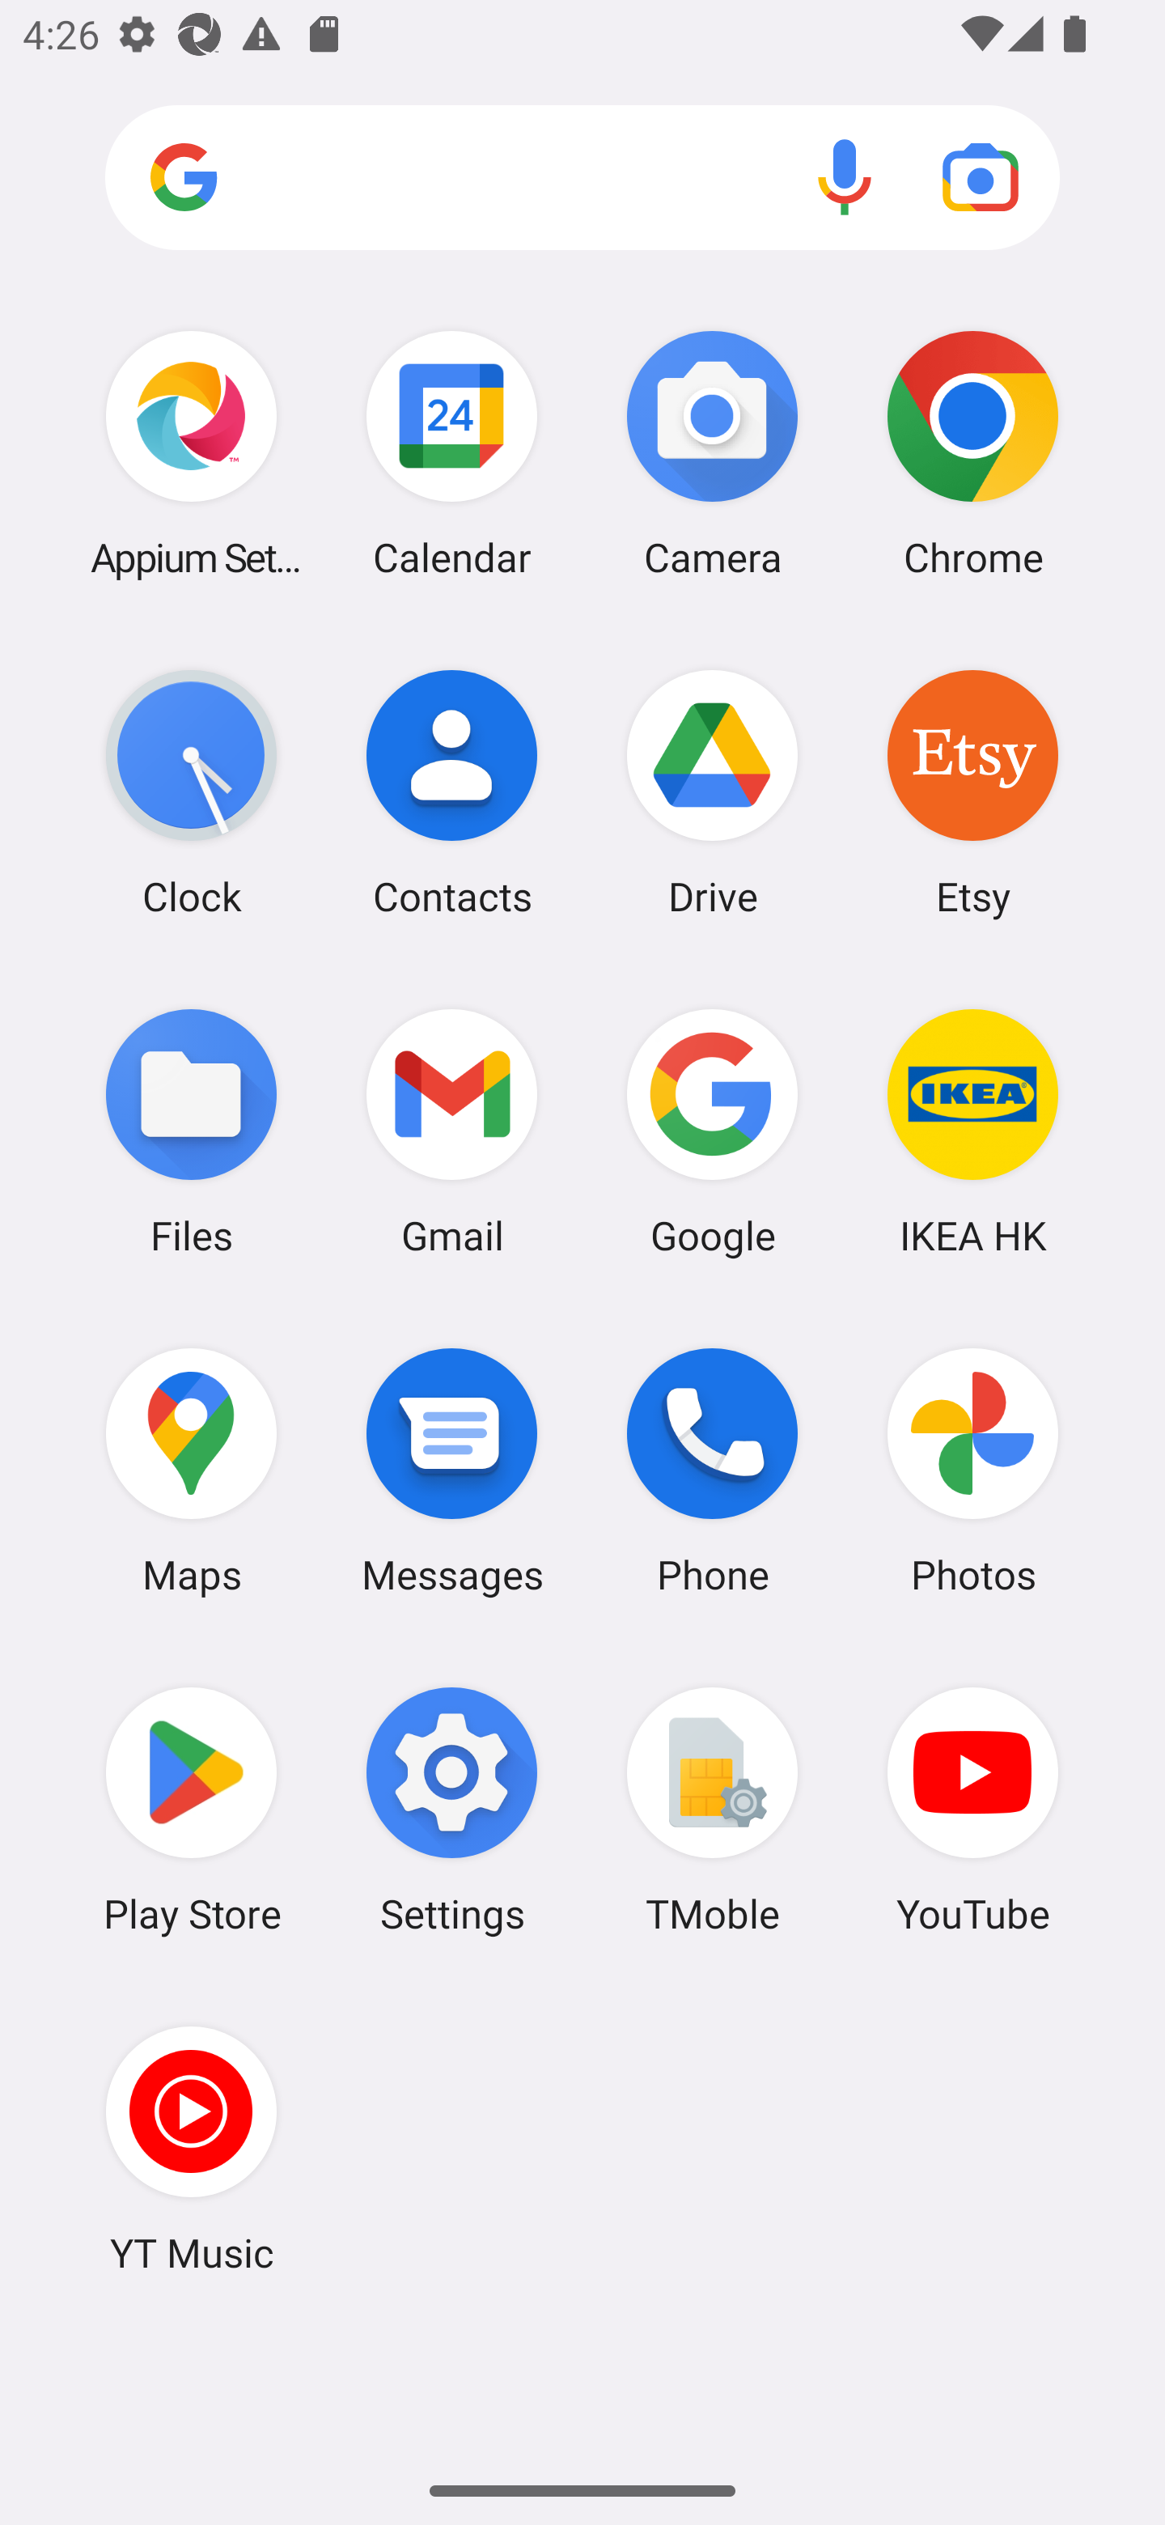 Image resolution: width=1165 pixels, height=2525 pixels. What do you see at coordinates (713, 792) in the screenshot?
I see `Drive` at bounding box center [713, 792].